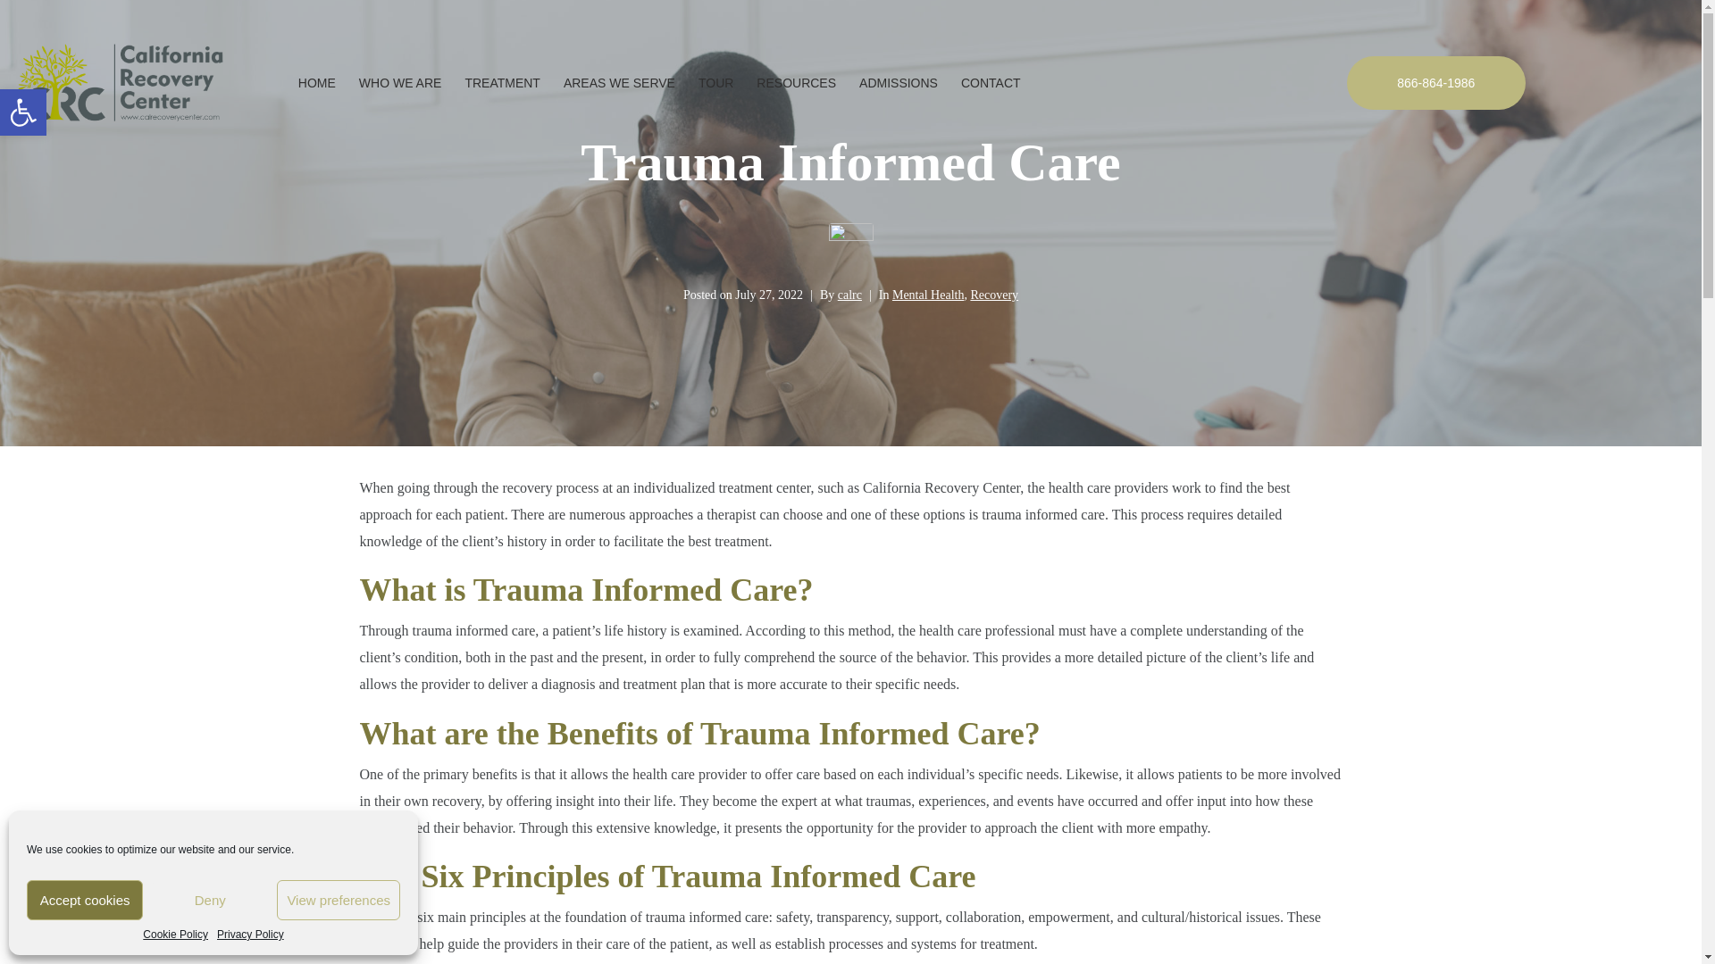  I want to click on Accessibility Tools, so click(23, 112).